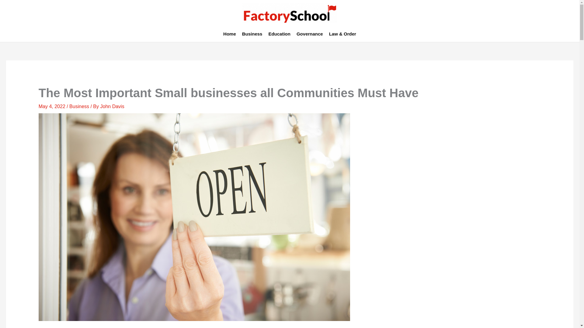 The height and width of the screenshot is (328, 584). Describe the element at coordinates (252, 34) in the screenshot. I see `Business` at that location.